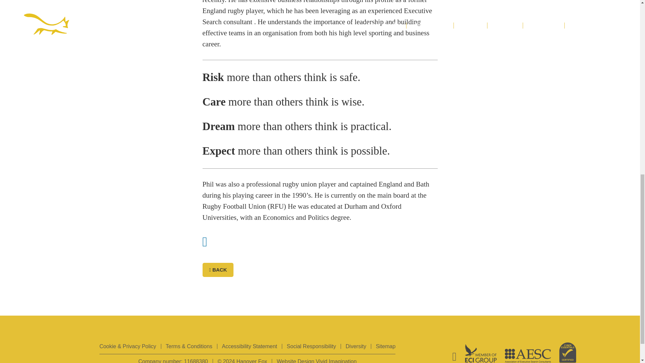 This screenshot has height=363, width=645. What do you see at coordinates (218, 270) in the screenshot?
I see `BACK` at bounding box center [218, 270].